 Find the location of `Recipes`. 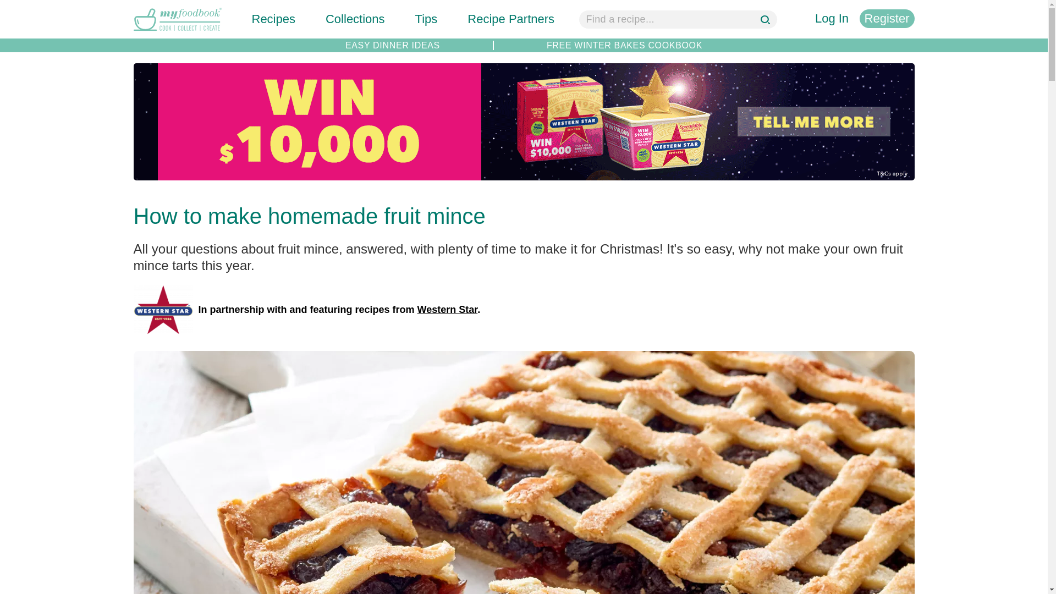

Recipes is located at coordinates (274, 19).